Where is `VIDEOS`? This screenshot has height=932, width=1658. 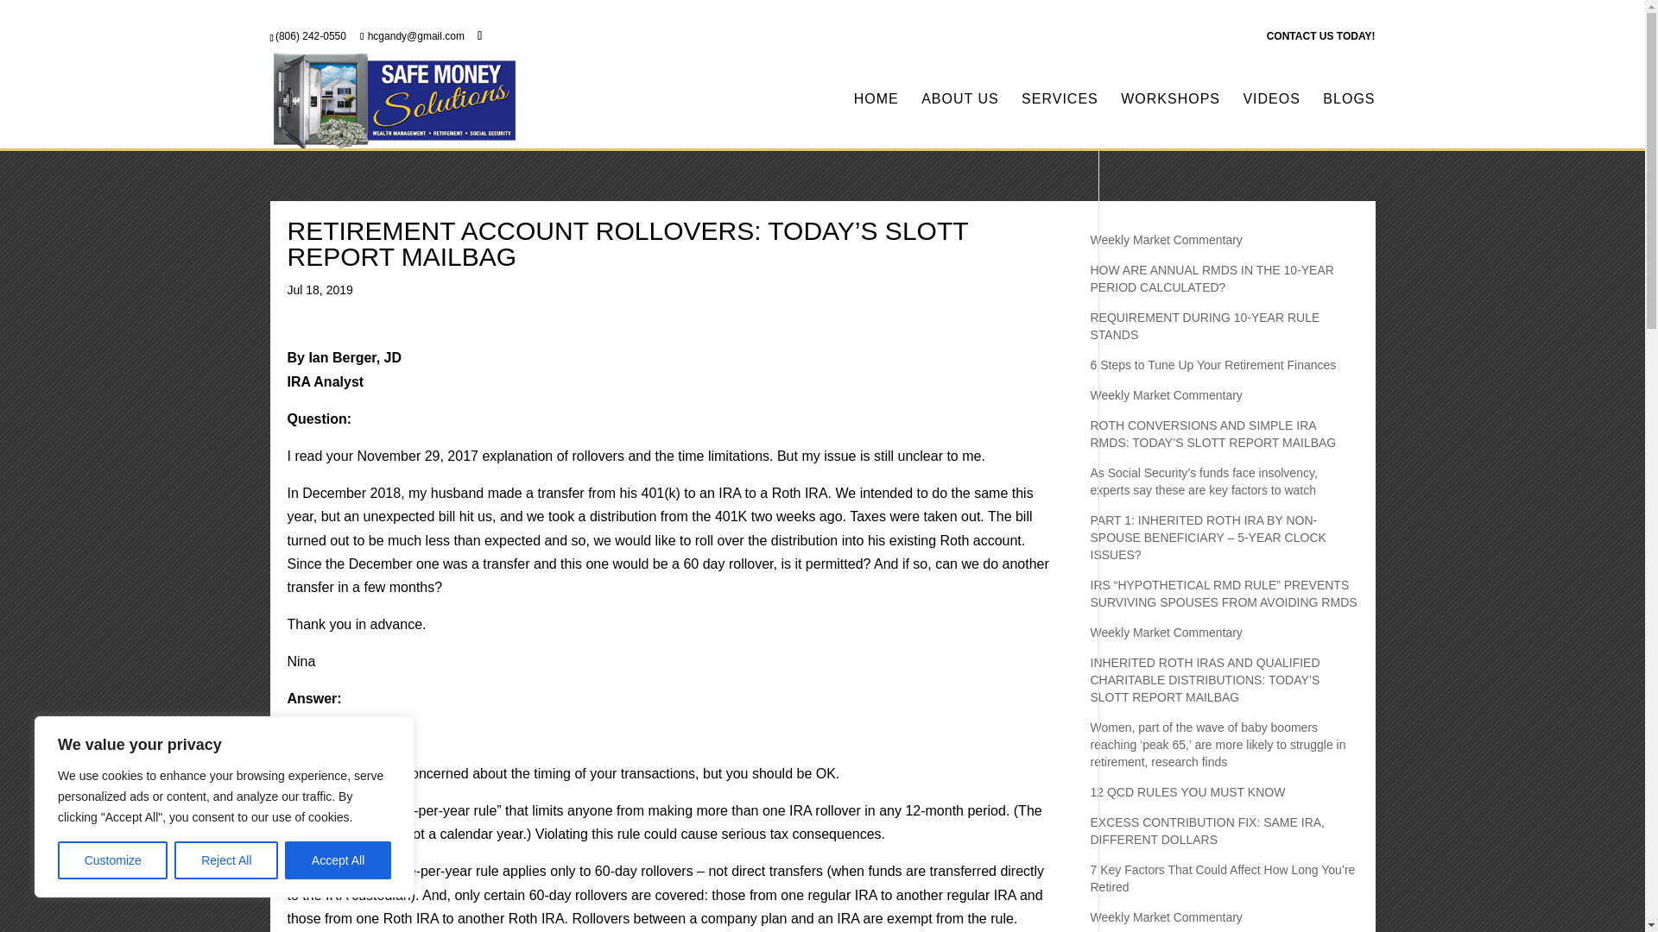 VIDEOS is located at coordinates (1271, 121).